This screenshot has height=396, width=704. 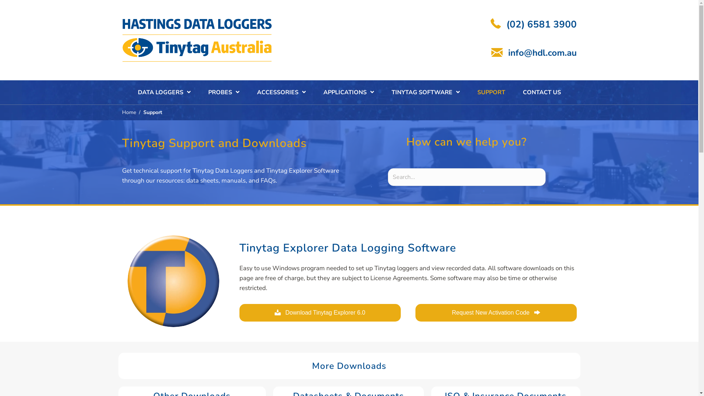 I want to click on Download Tinytag Explorer 6.0, so click(x=320, y=312).